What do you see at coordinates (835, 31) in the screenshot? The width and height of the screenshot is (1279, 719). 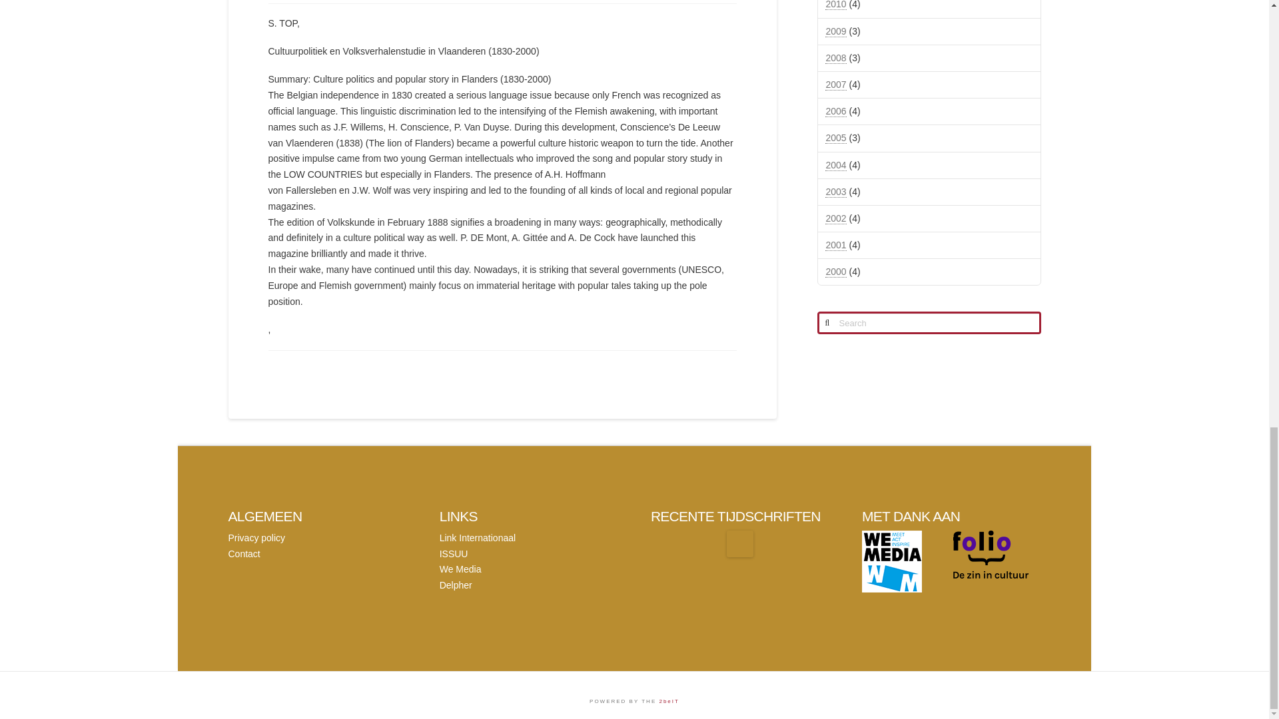 I see `2009` at bounding box center [835, 31].